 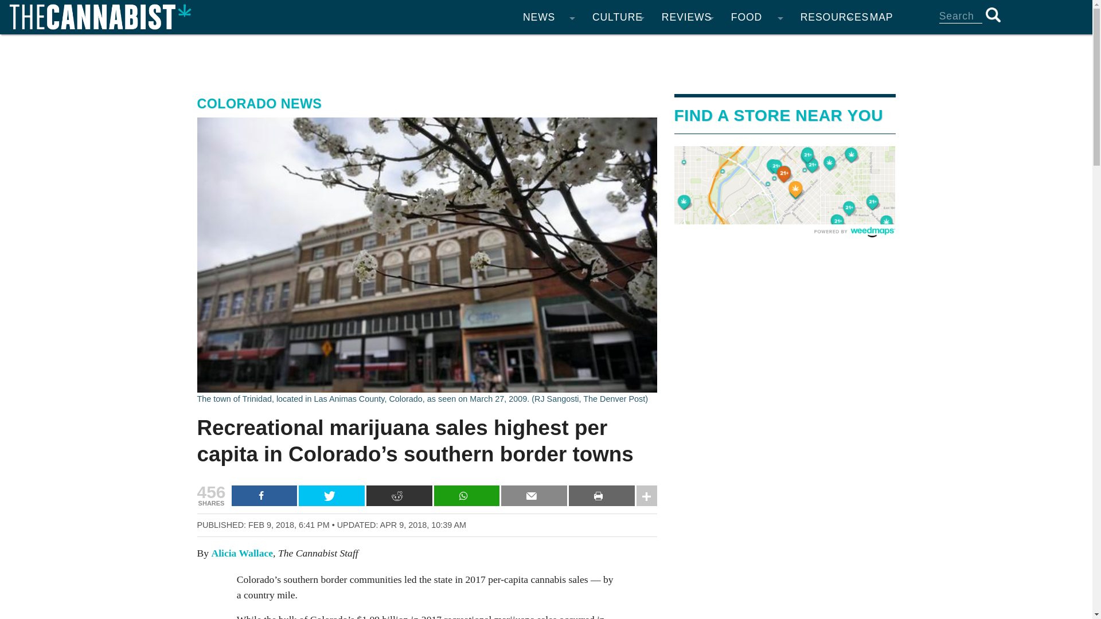 What do you see at coordinates (479, 206) in the screenshot?
I see `2016` at bounding box center [479, 206].